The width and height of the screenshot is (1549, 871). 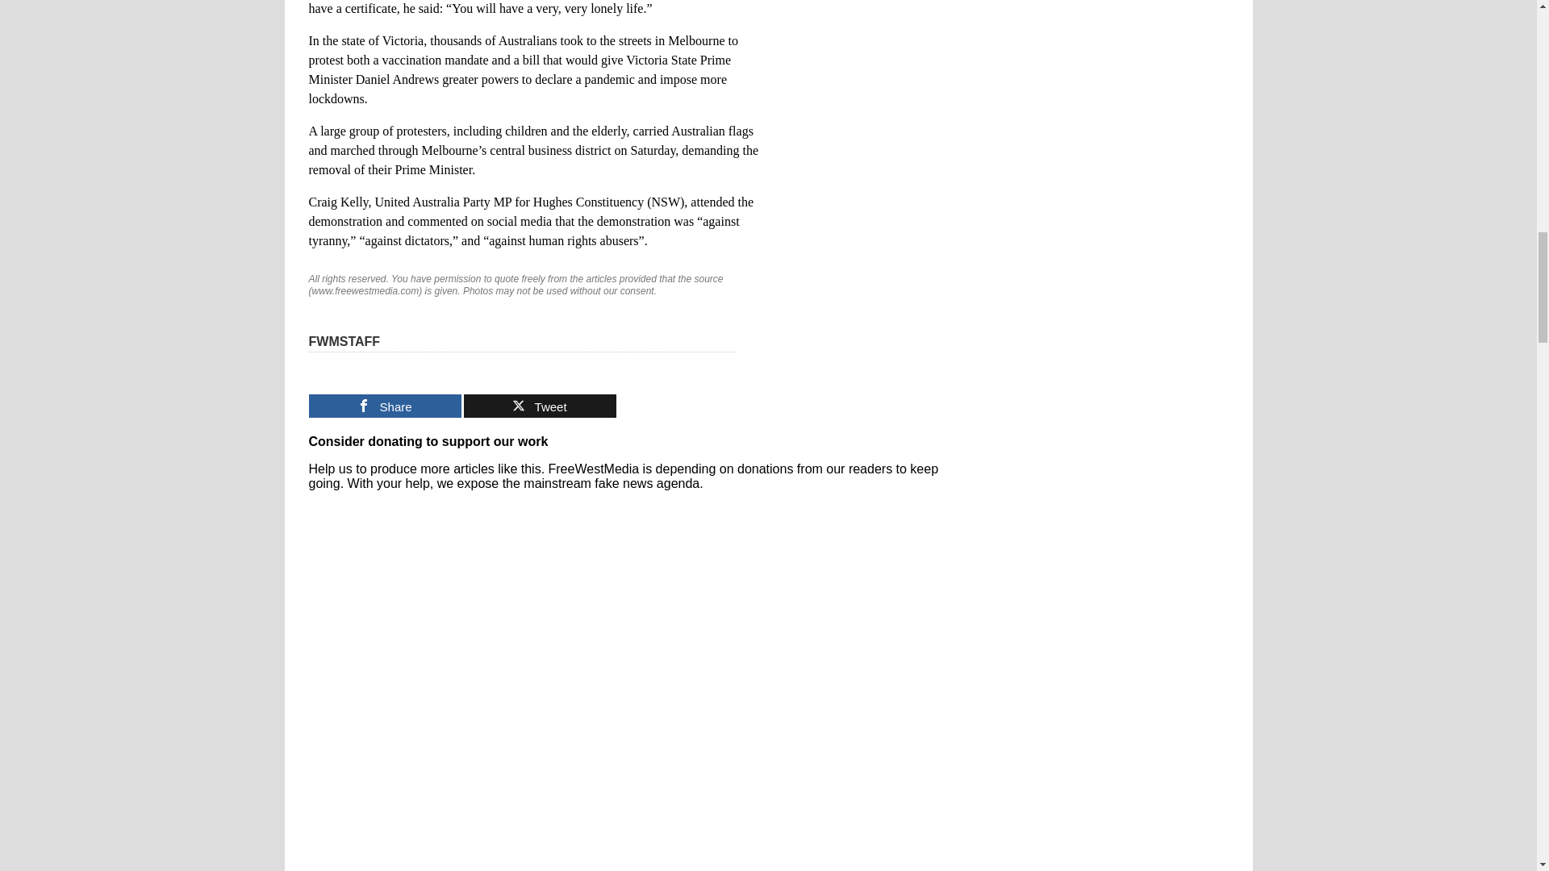 What do you see at coordinates (384, 406) in the screenshot?
I see `Share` at bounding box center [384, 406].